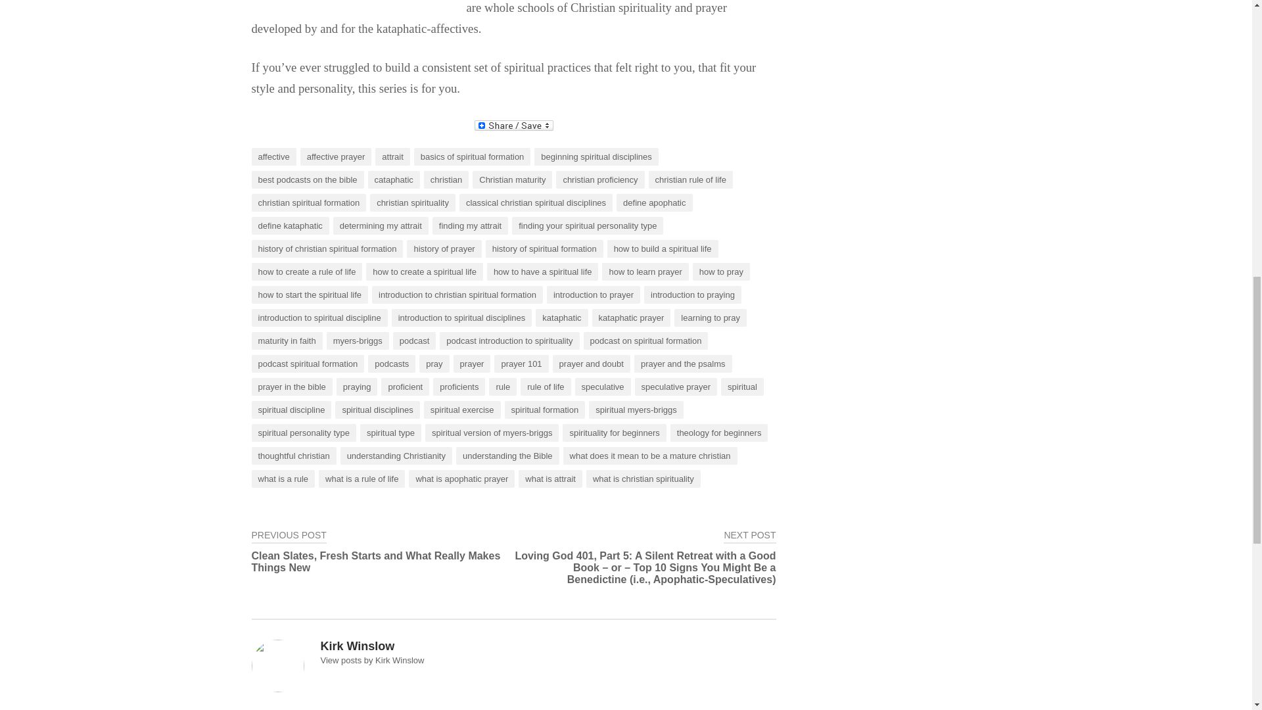 The width and height of the screenshot is (1262, 710). Describe the element at coordinates (394, 180) in the screenshot. I see `cataphatic` at that location.